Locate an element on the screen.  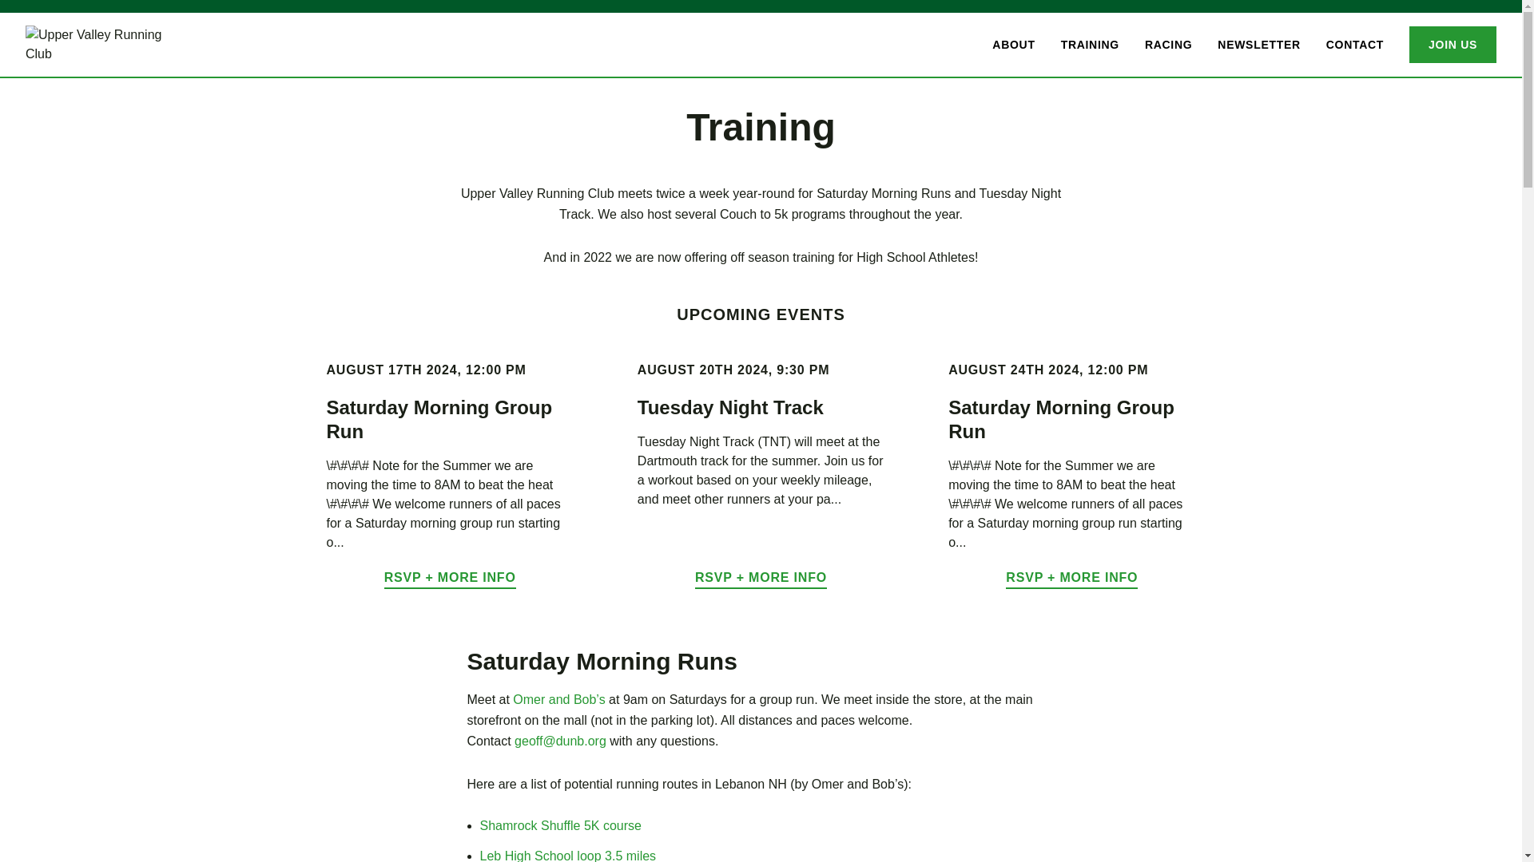
TRAINING is located at coordinates (1090, 44).